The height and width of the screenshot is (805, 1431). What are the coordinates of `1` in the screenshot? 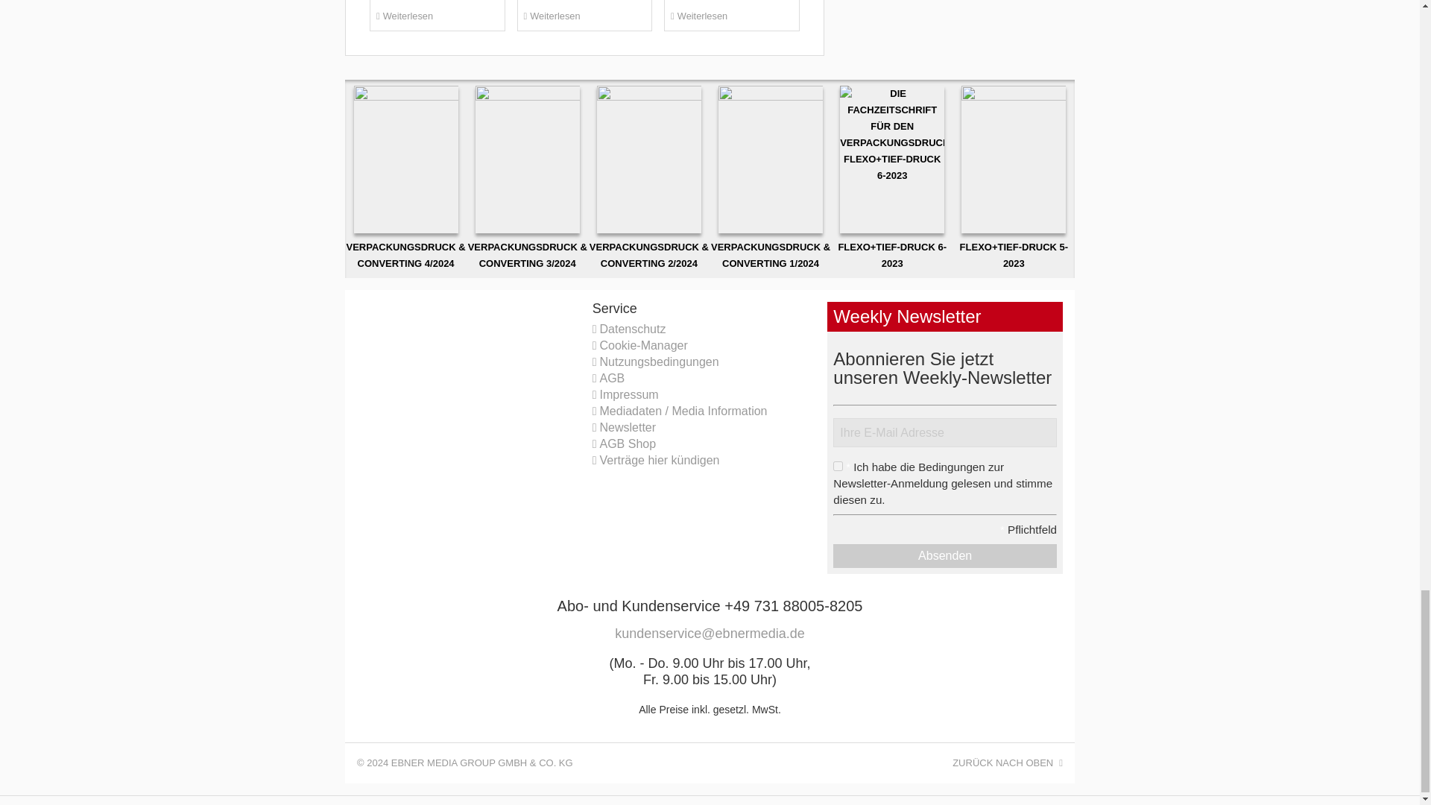 It's located at (838, 465).